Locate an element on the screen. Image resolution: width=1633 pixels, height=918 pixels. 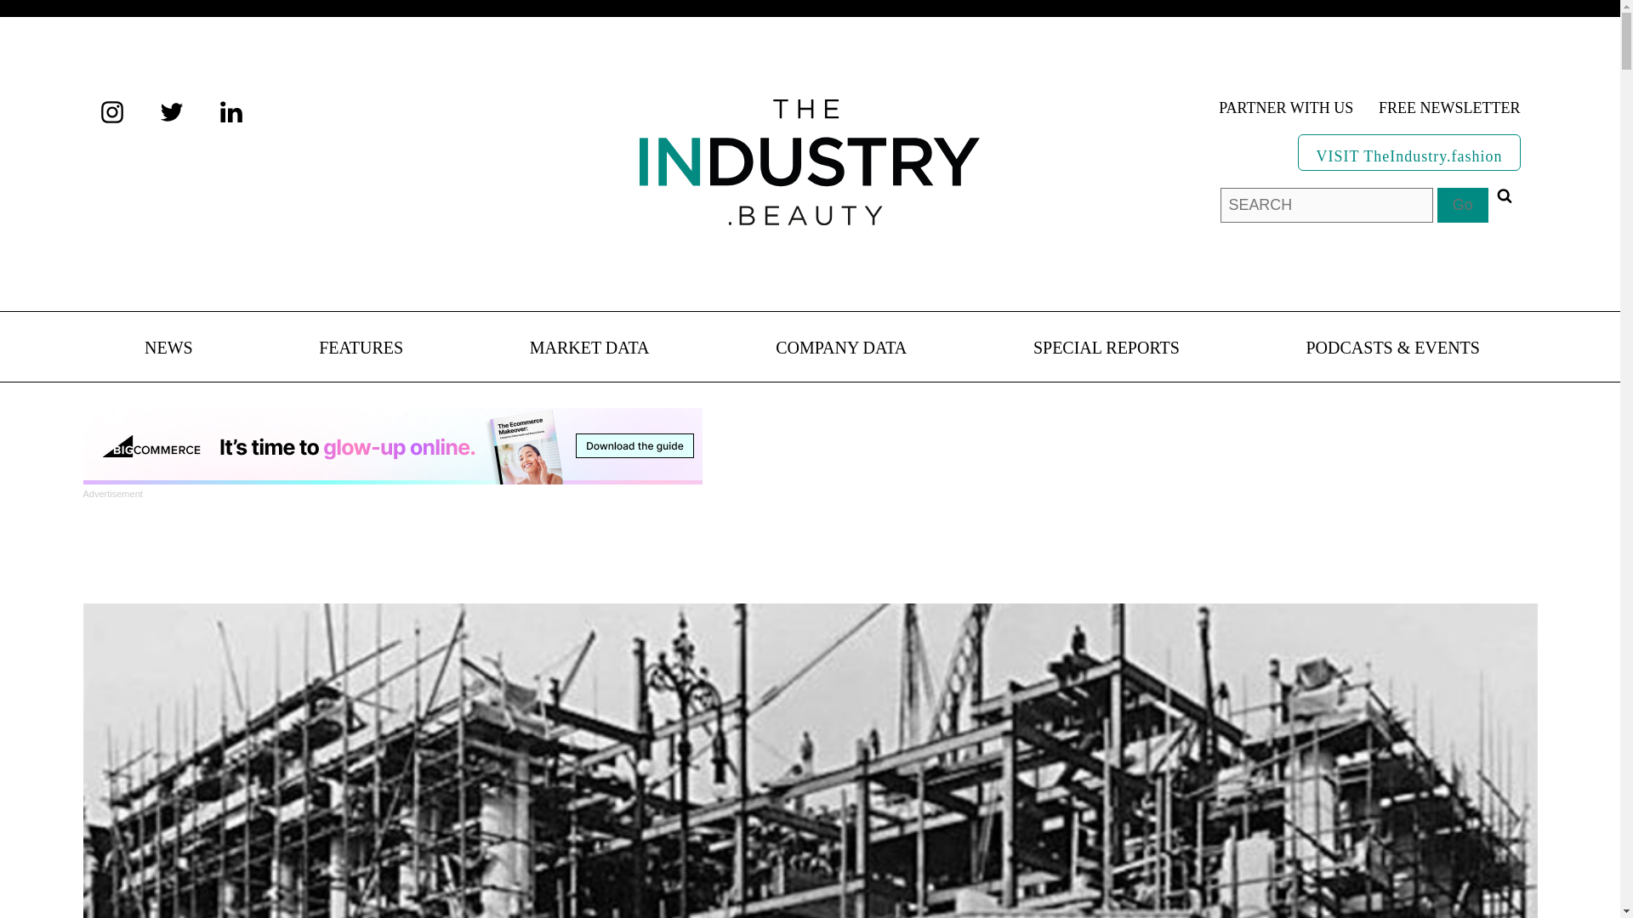
Go is located at coordinates (1462, 206).